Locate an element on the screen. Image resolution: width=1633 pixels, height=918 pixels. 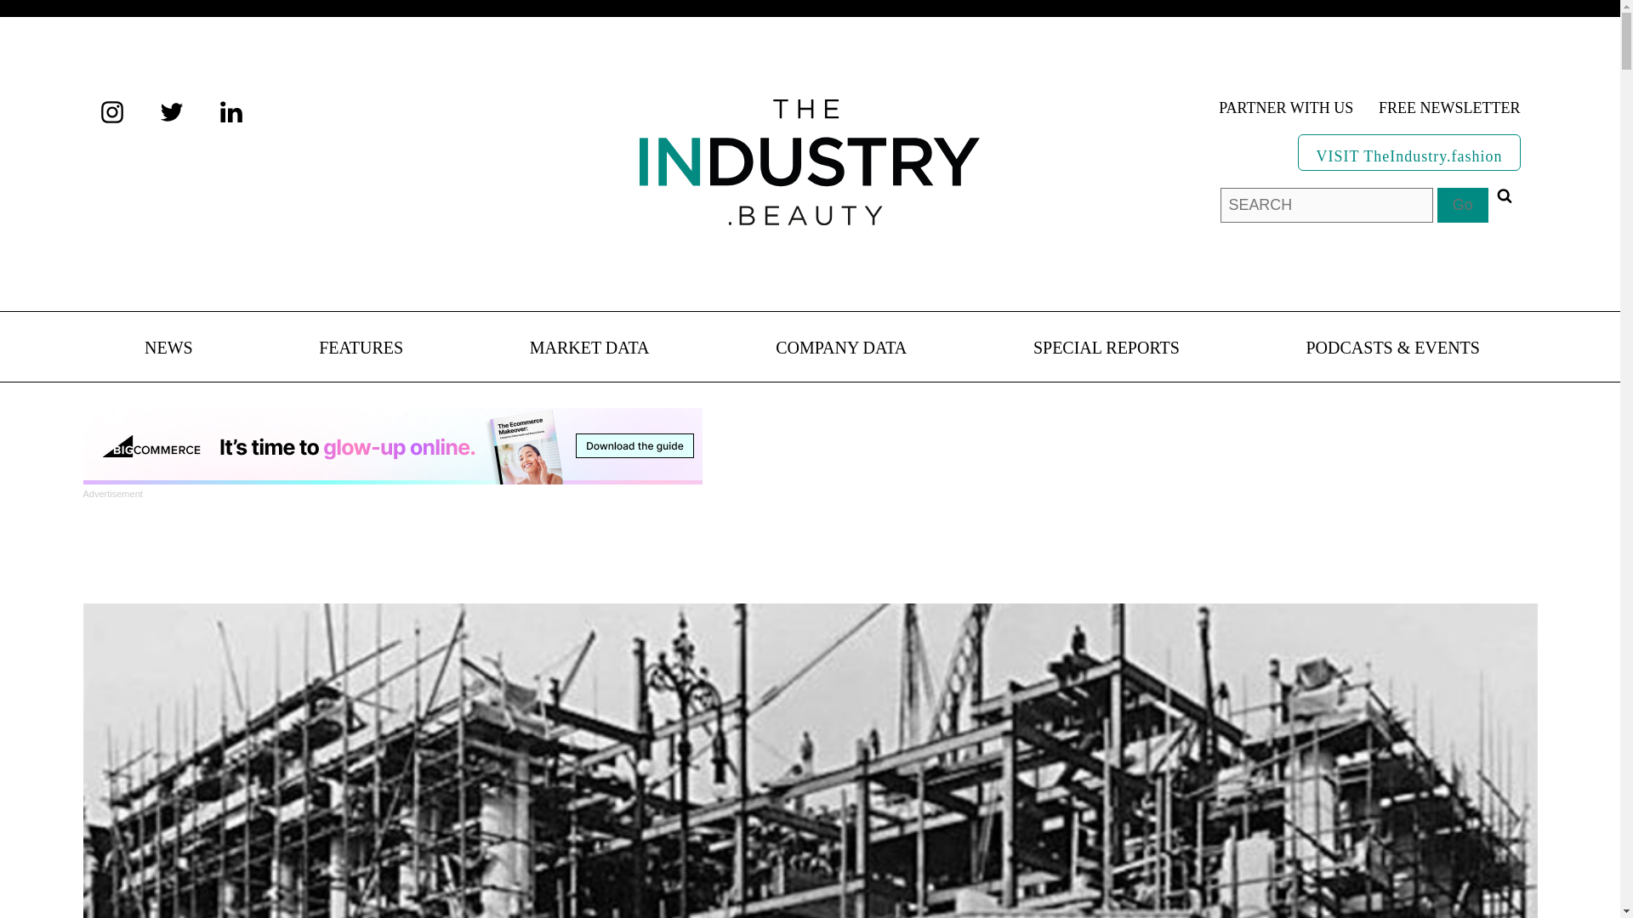
Go is located at coordinates (1462, 206).